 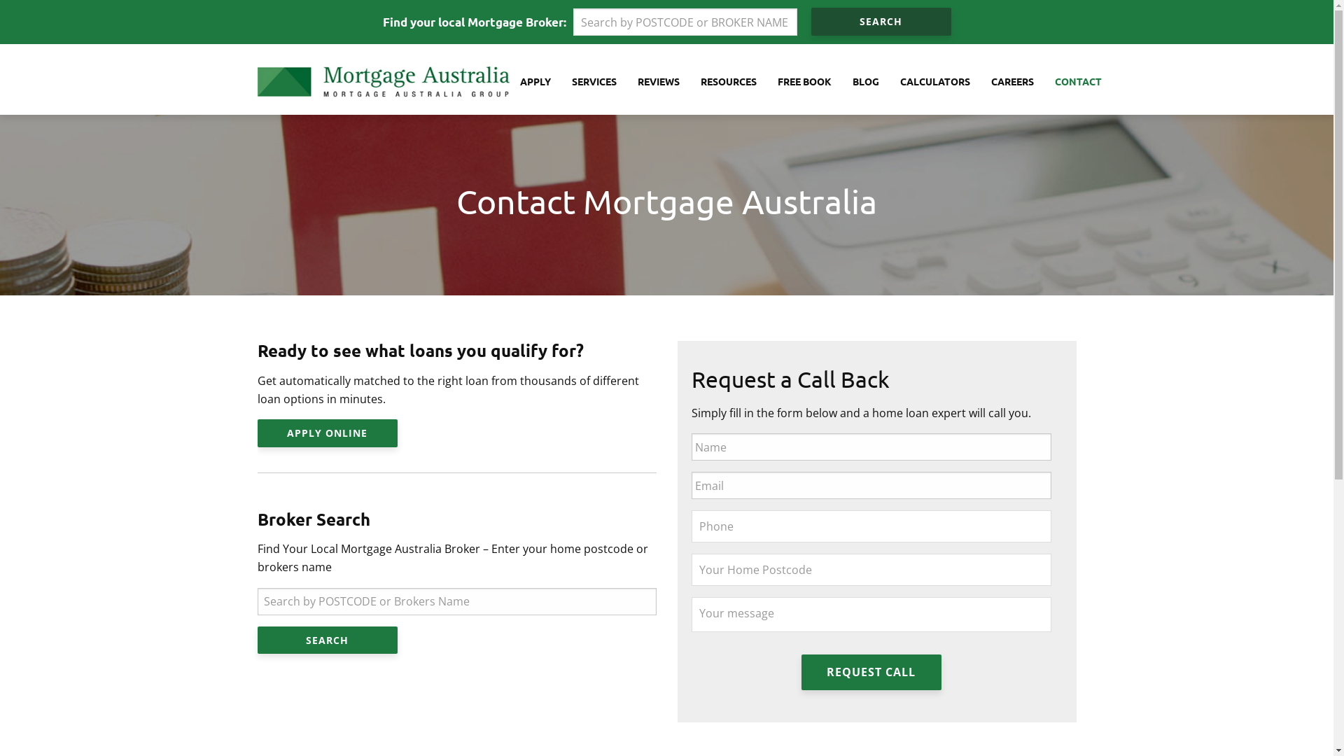 What do you see at coordinates (328, 640) in the screenshot?
I see `SEARCH` at bounding box center [328, 640].